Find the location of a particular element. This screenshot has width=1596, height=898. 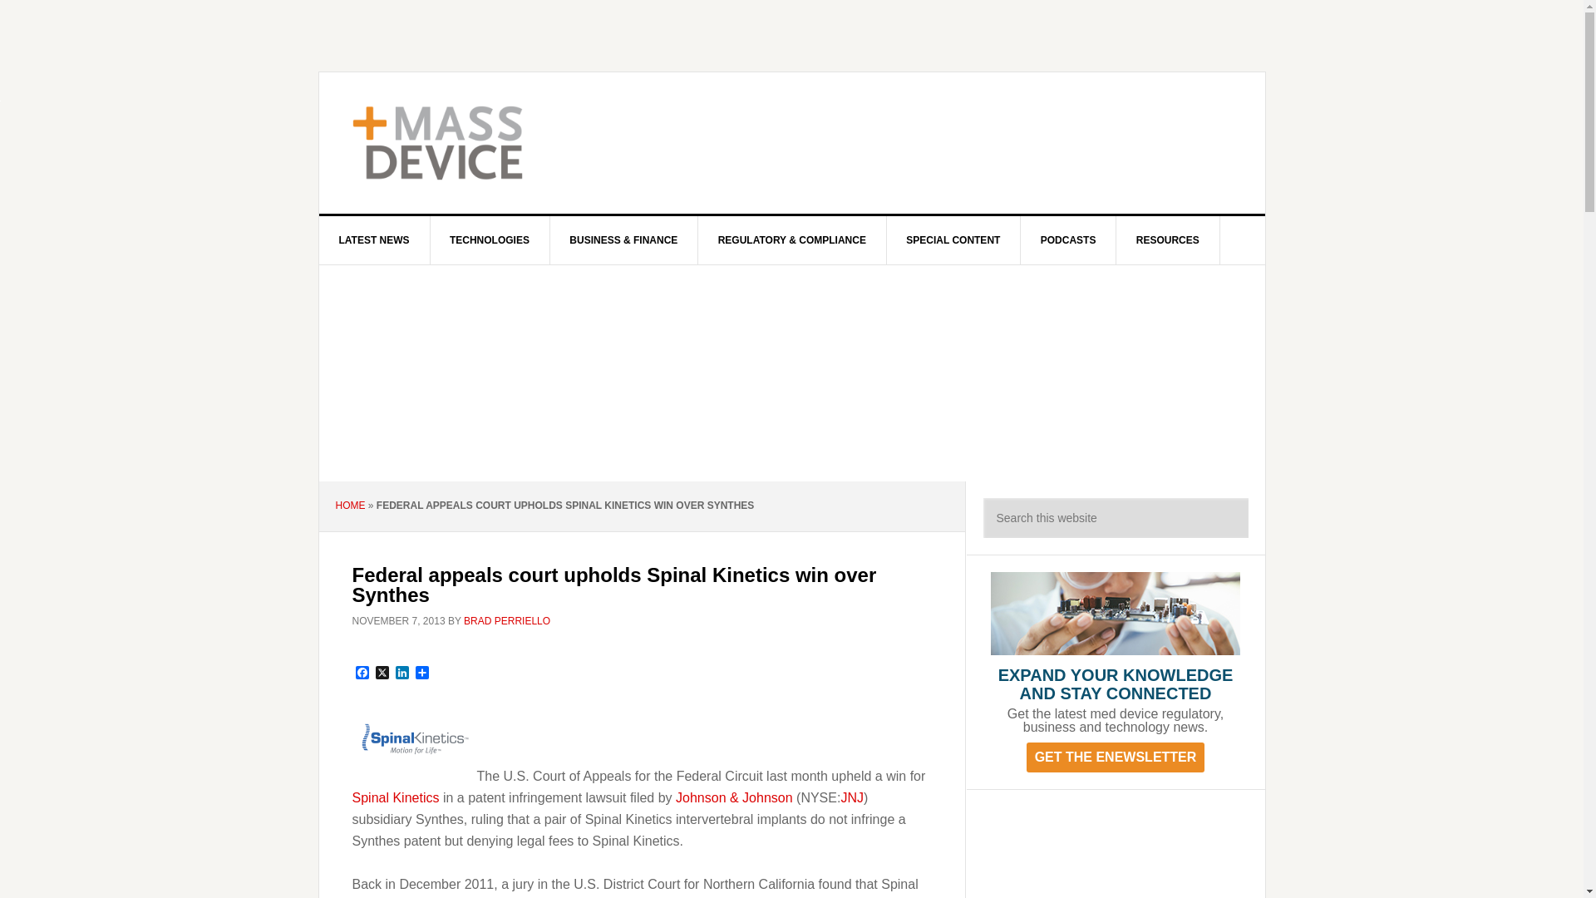

LinkedIn is located at coordinates (402, 673).